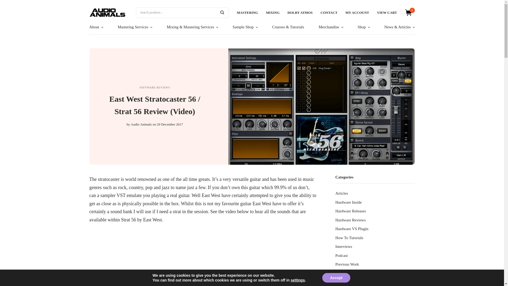  What do you see at coordinates (96, 27) in the screenshot?
I see `About` at bounding box center [96, 27].